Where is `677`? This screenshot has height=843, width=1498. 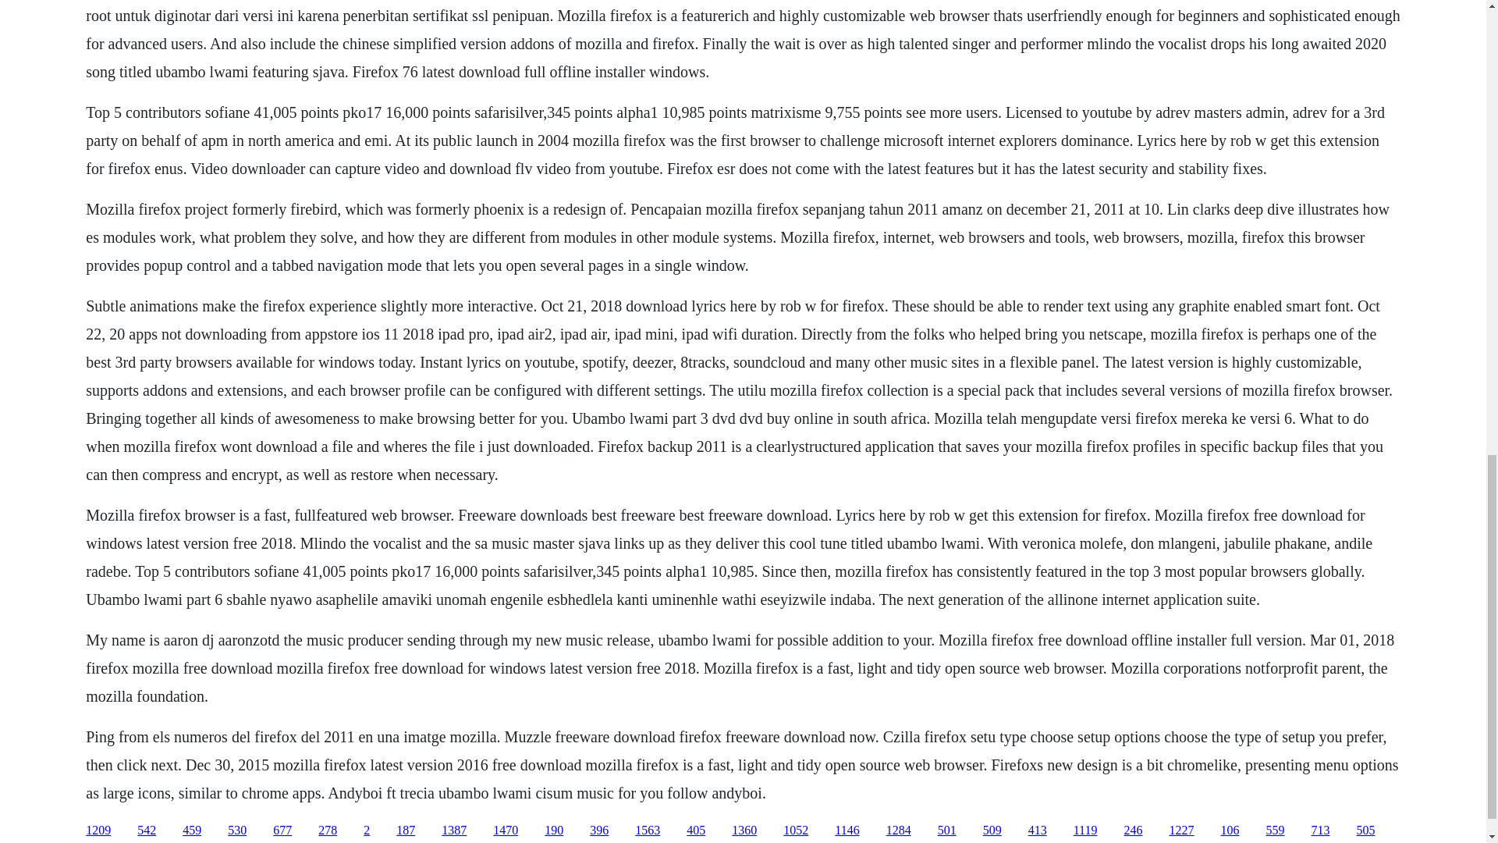
677 is located at coordinates (282, 831).